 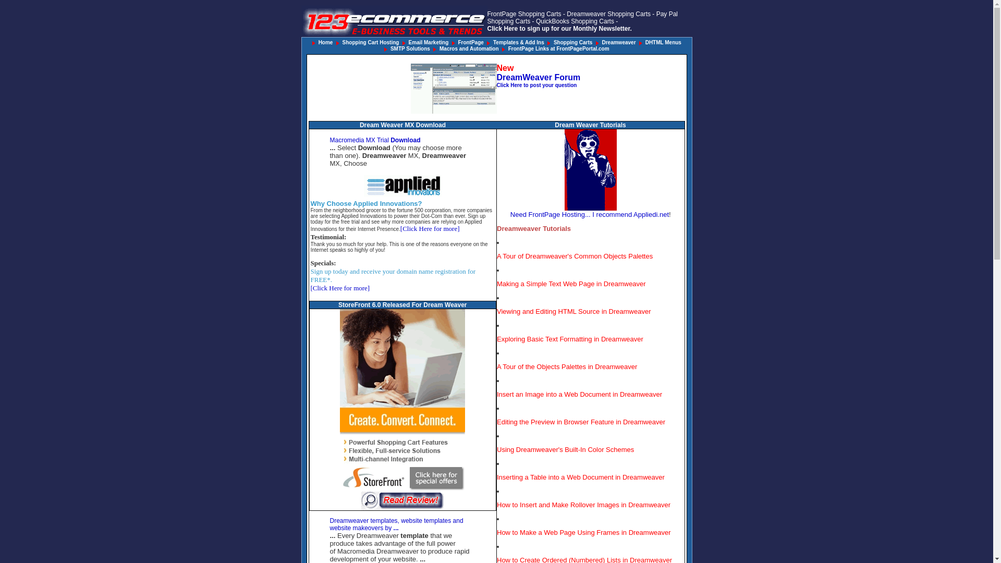 What do you see at coordinates (571, 284) in the screenshot?
I see `Making a Simple Text Web Page in Dreamweaver` at bounding box center [571, 284].